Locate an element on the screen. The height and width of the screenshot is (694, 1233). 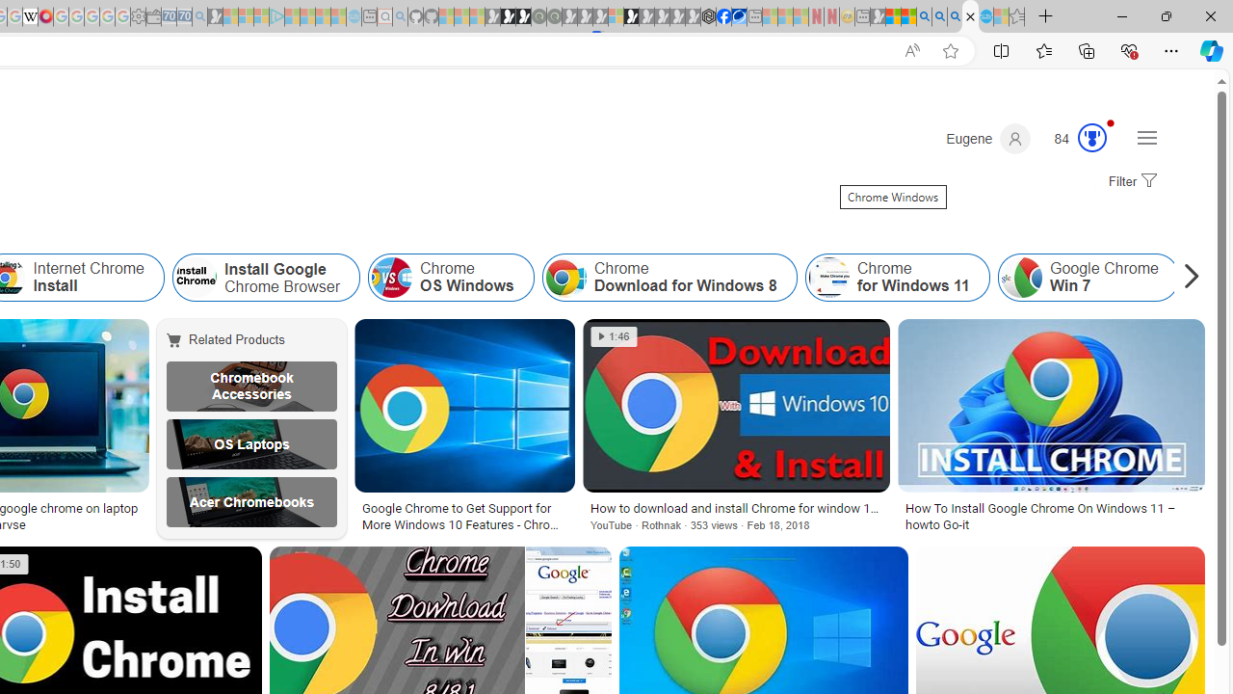
Chrome OS Laptops is located at coordinates (250, 443).